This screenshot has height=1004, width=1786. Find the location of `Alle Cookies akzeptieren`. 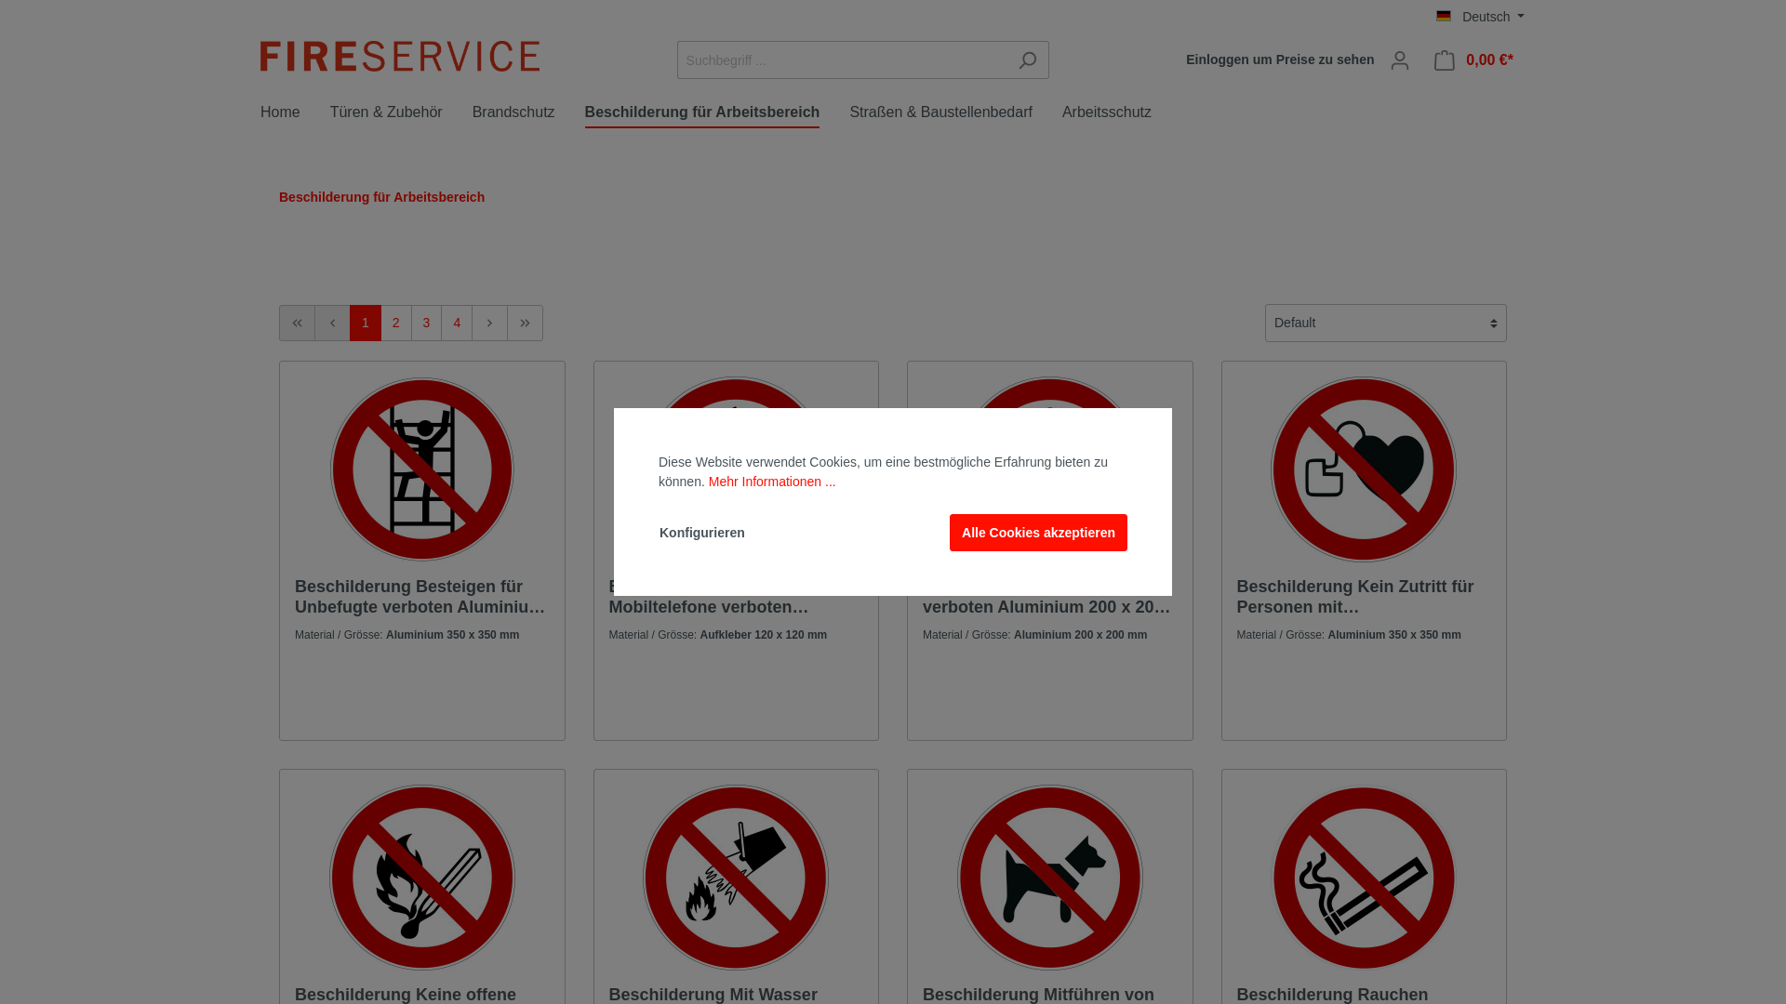

Alle Cookies akzeptieren is located at coordinates (1038, 533).